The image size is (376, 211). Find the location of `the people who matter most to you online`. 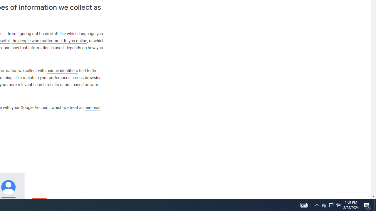

the people who matter most to you online is located at coordinates (49, 41).